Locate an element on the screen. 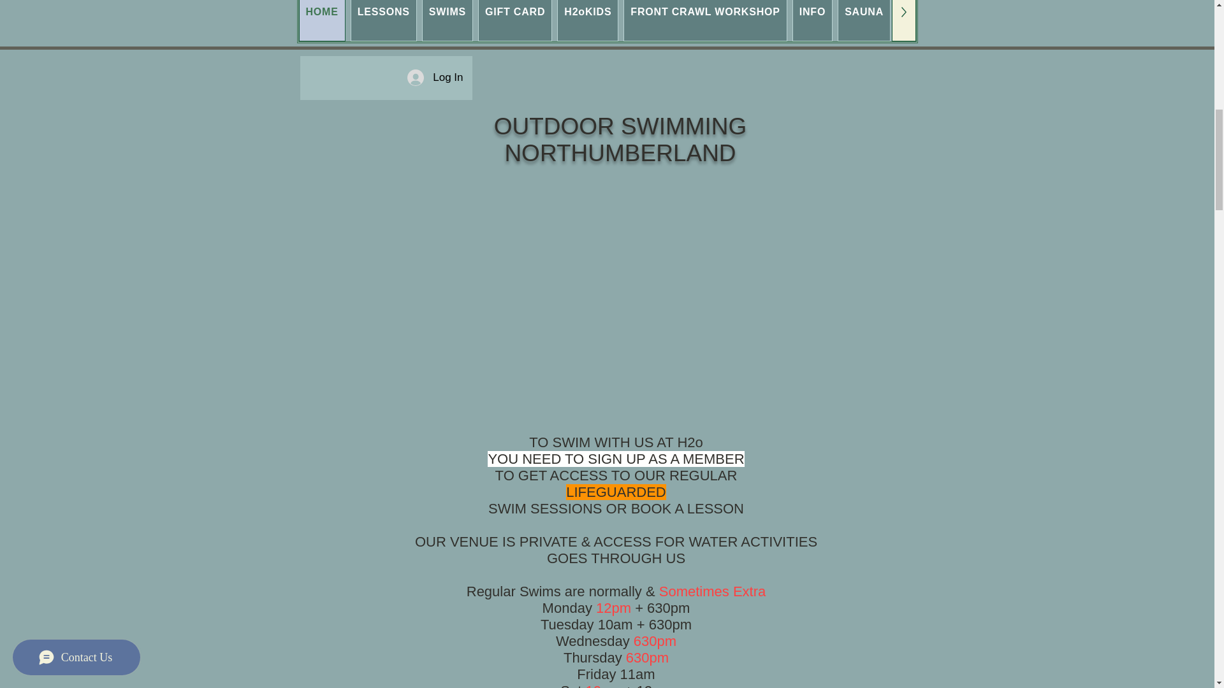  SWIMS is located at coordinates (448, 20).